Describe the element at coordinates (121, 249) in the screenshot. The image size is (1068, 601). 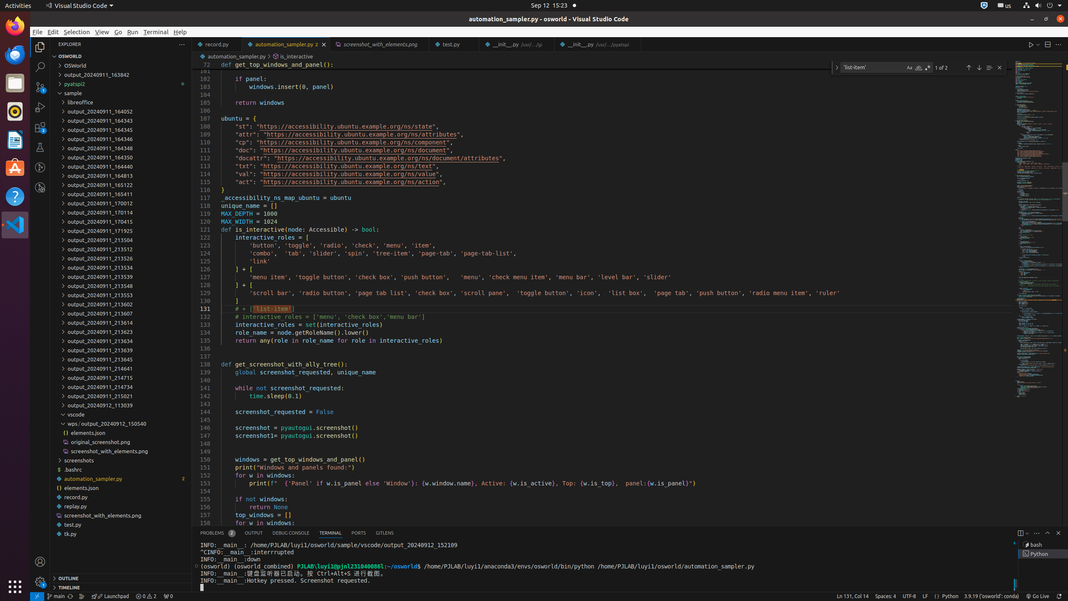
I see `output_20240911_213512` at that location.